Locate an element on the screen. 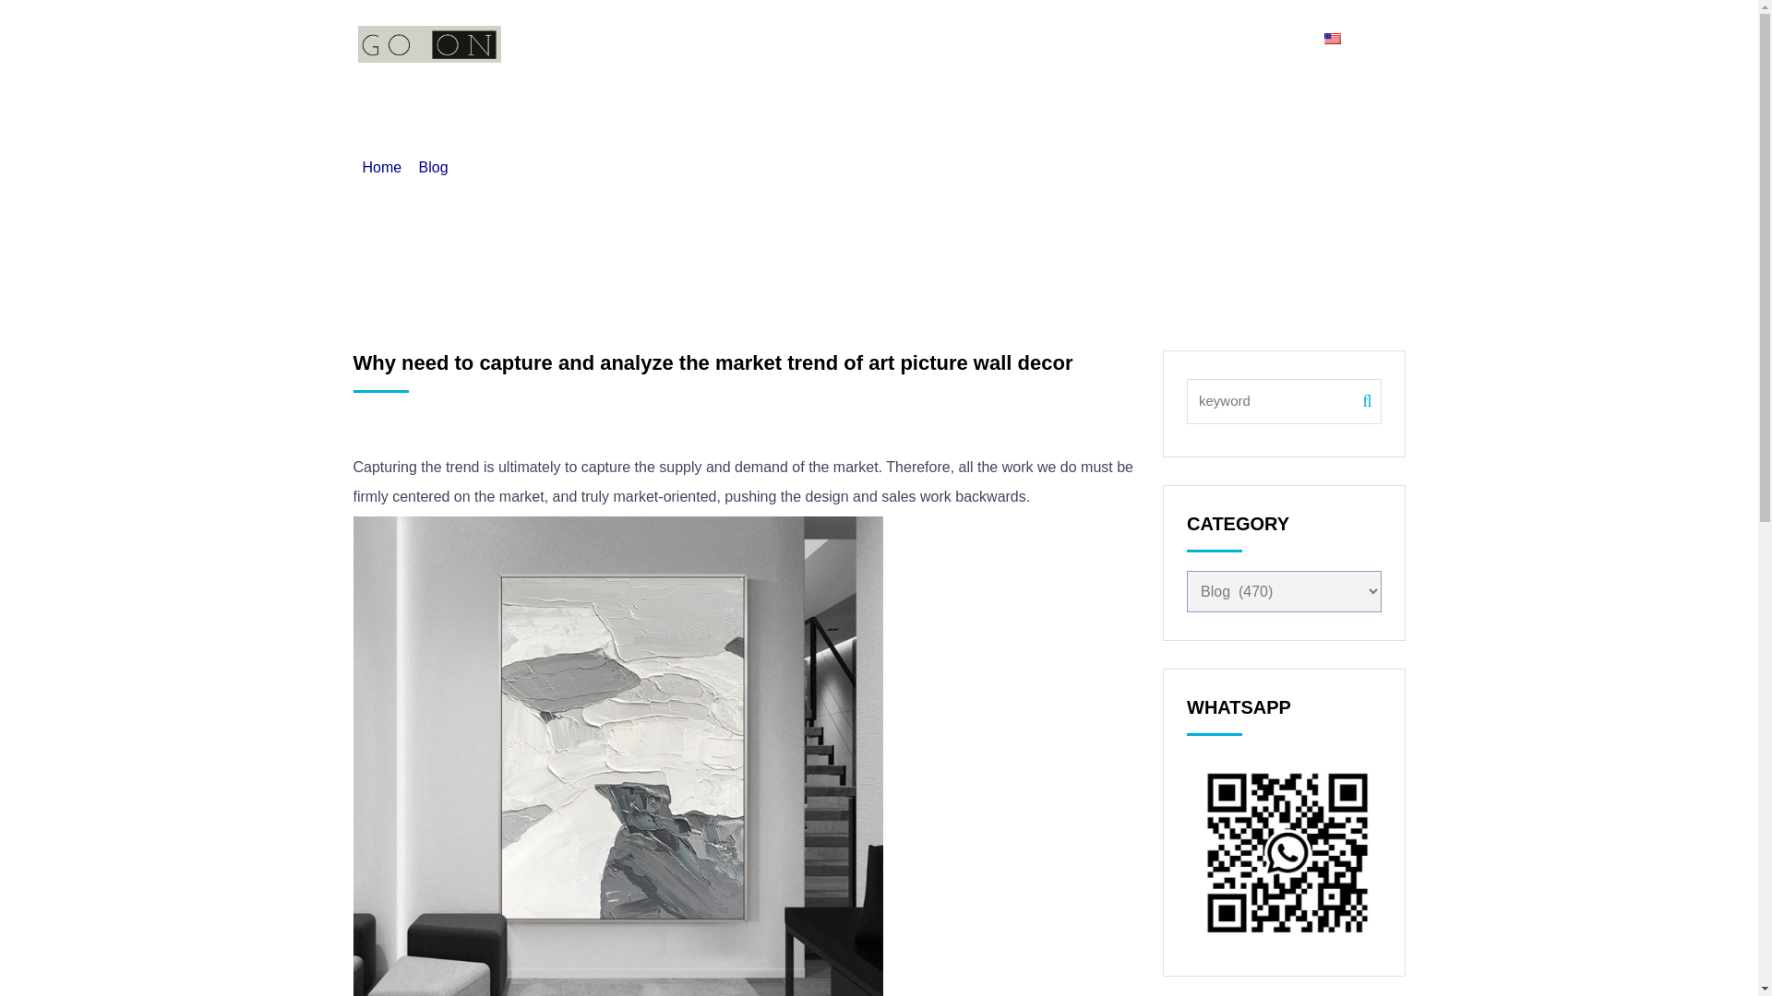  About Us is located at coordinates (877, 39).